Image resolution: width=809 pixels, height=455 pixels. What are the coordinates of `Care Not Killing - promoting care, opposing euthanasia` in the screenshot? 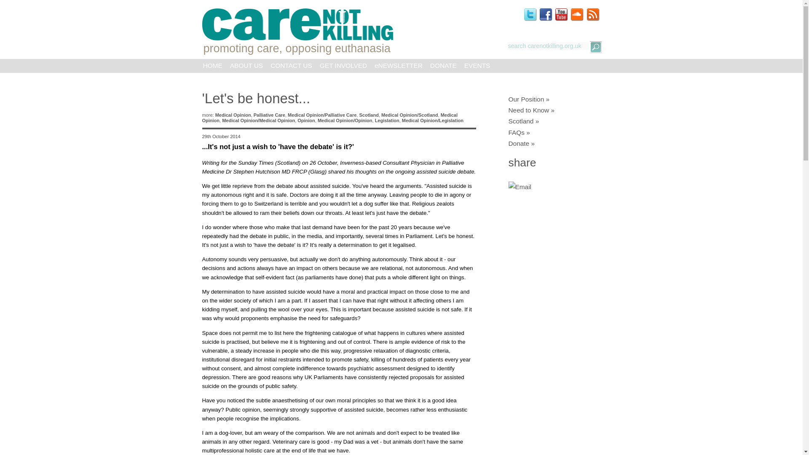 It's located at (296, 24).